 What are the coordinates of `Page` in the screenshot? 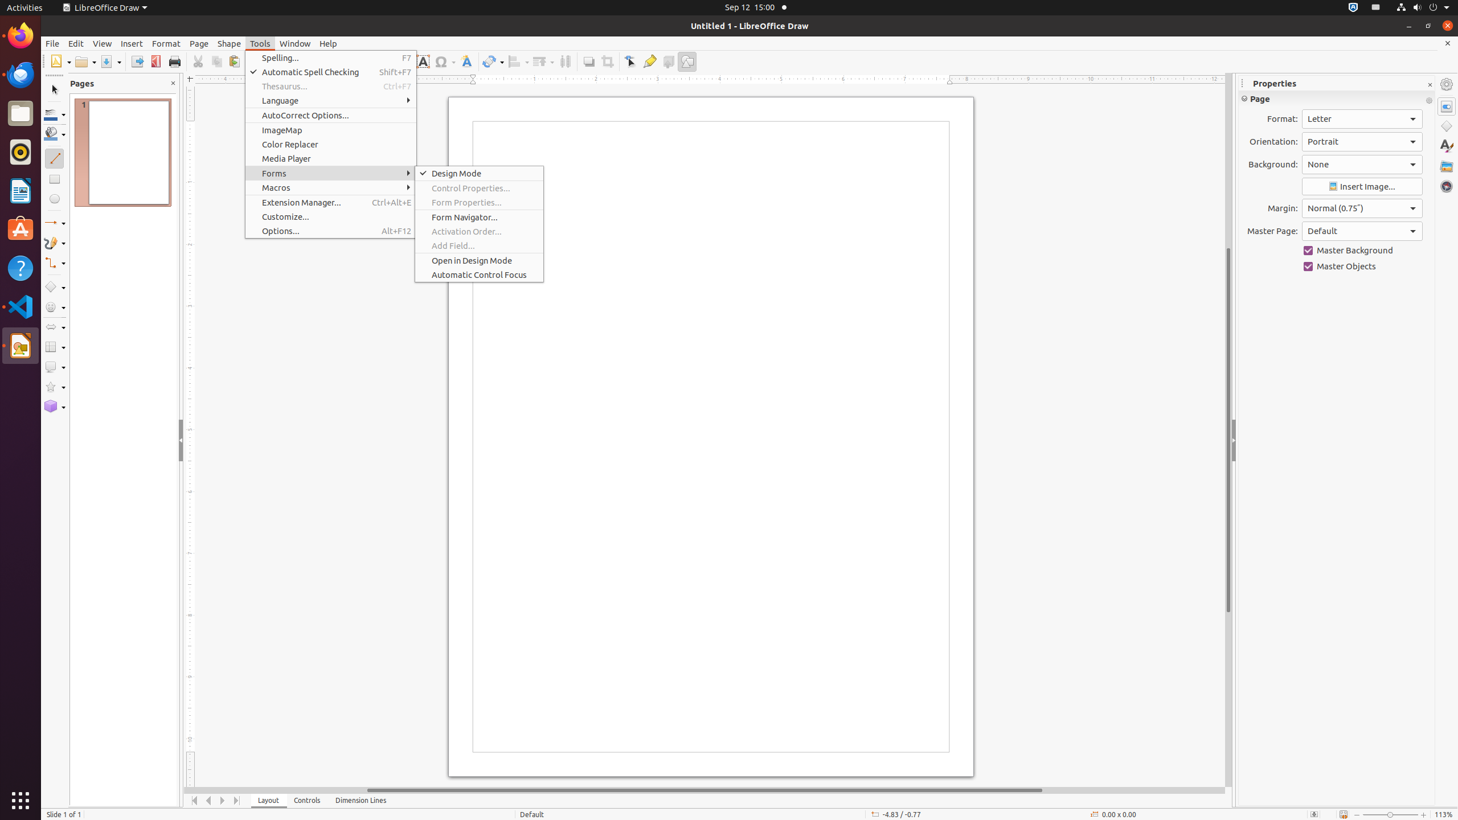 It's located at (199, 43).